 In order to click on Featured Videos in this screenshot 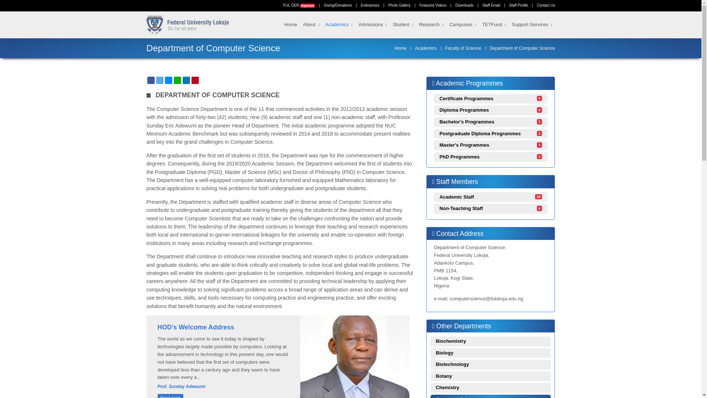, I will do `click(432, 5)`.